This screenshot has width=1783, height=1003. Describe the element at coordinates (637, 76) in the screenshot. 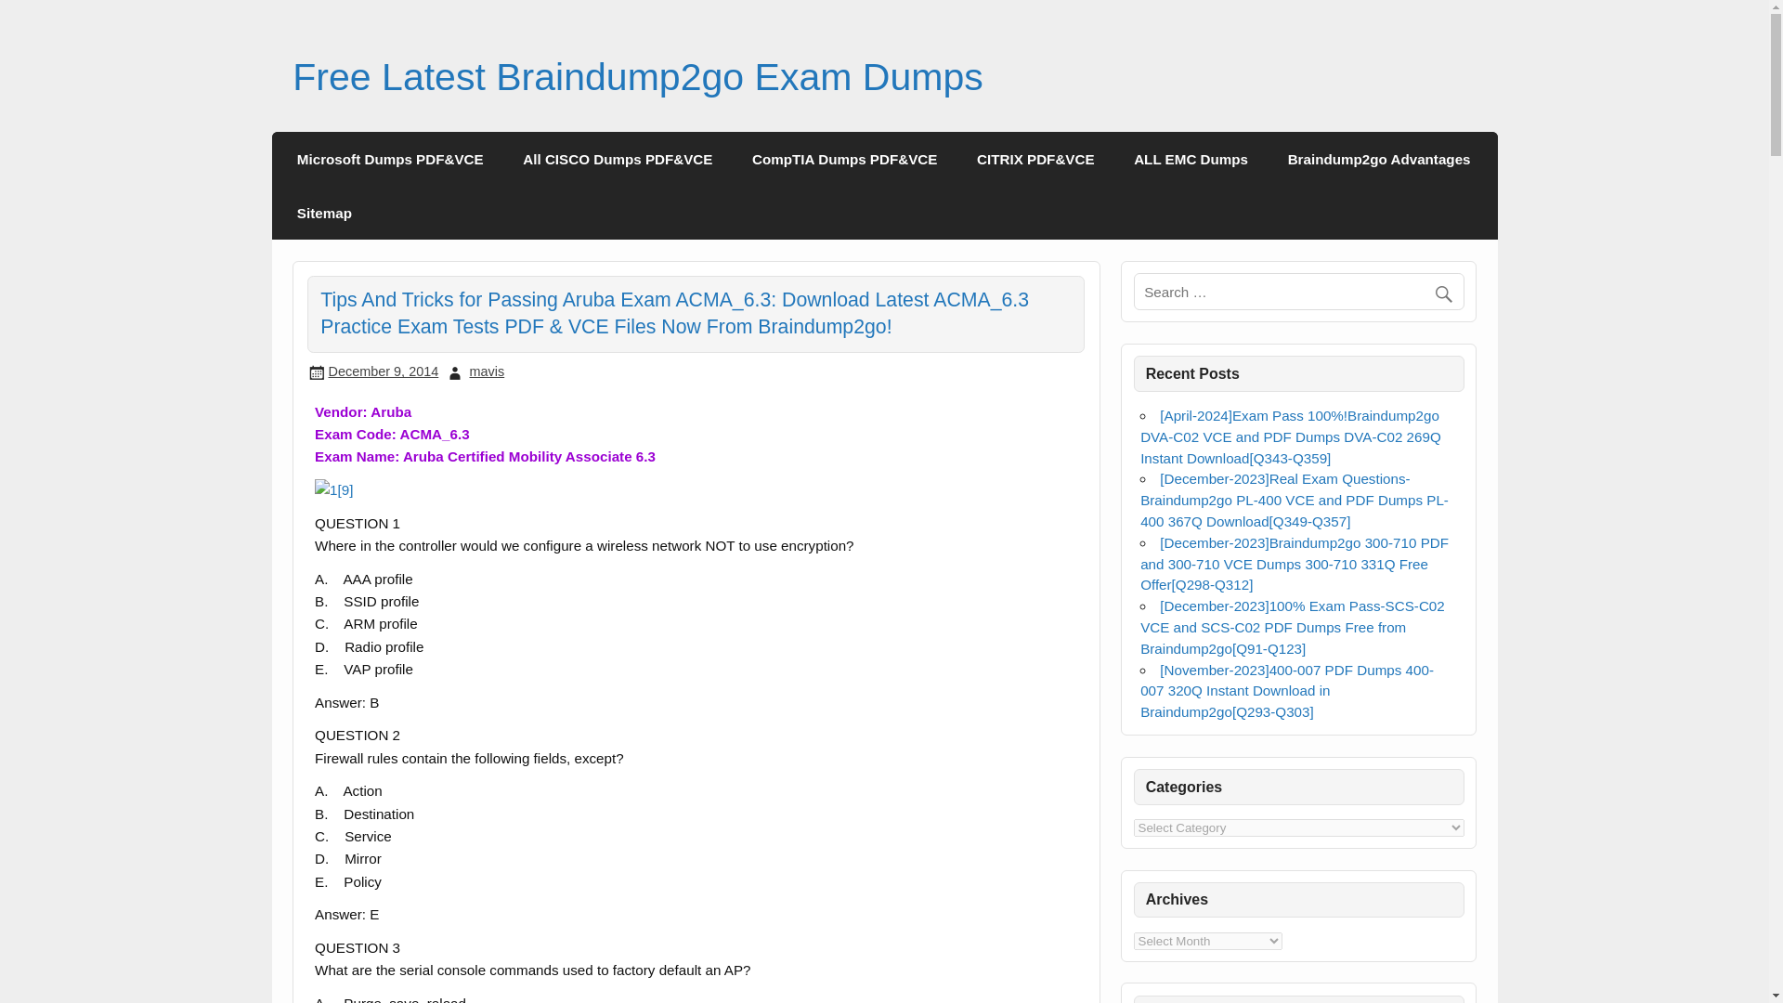

I see `Free Latest Braindump2go Exam Dumps` at that location.